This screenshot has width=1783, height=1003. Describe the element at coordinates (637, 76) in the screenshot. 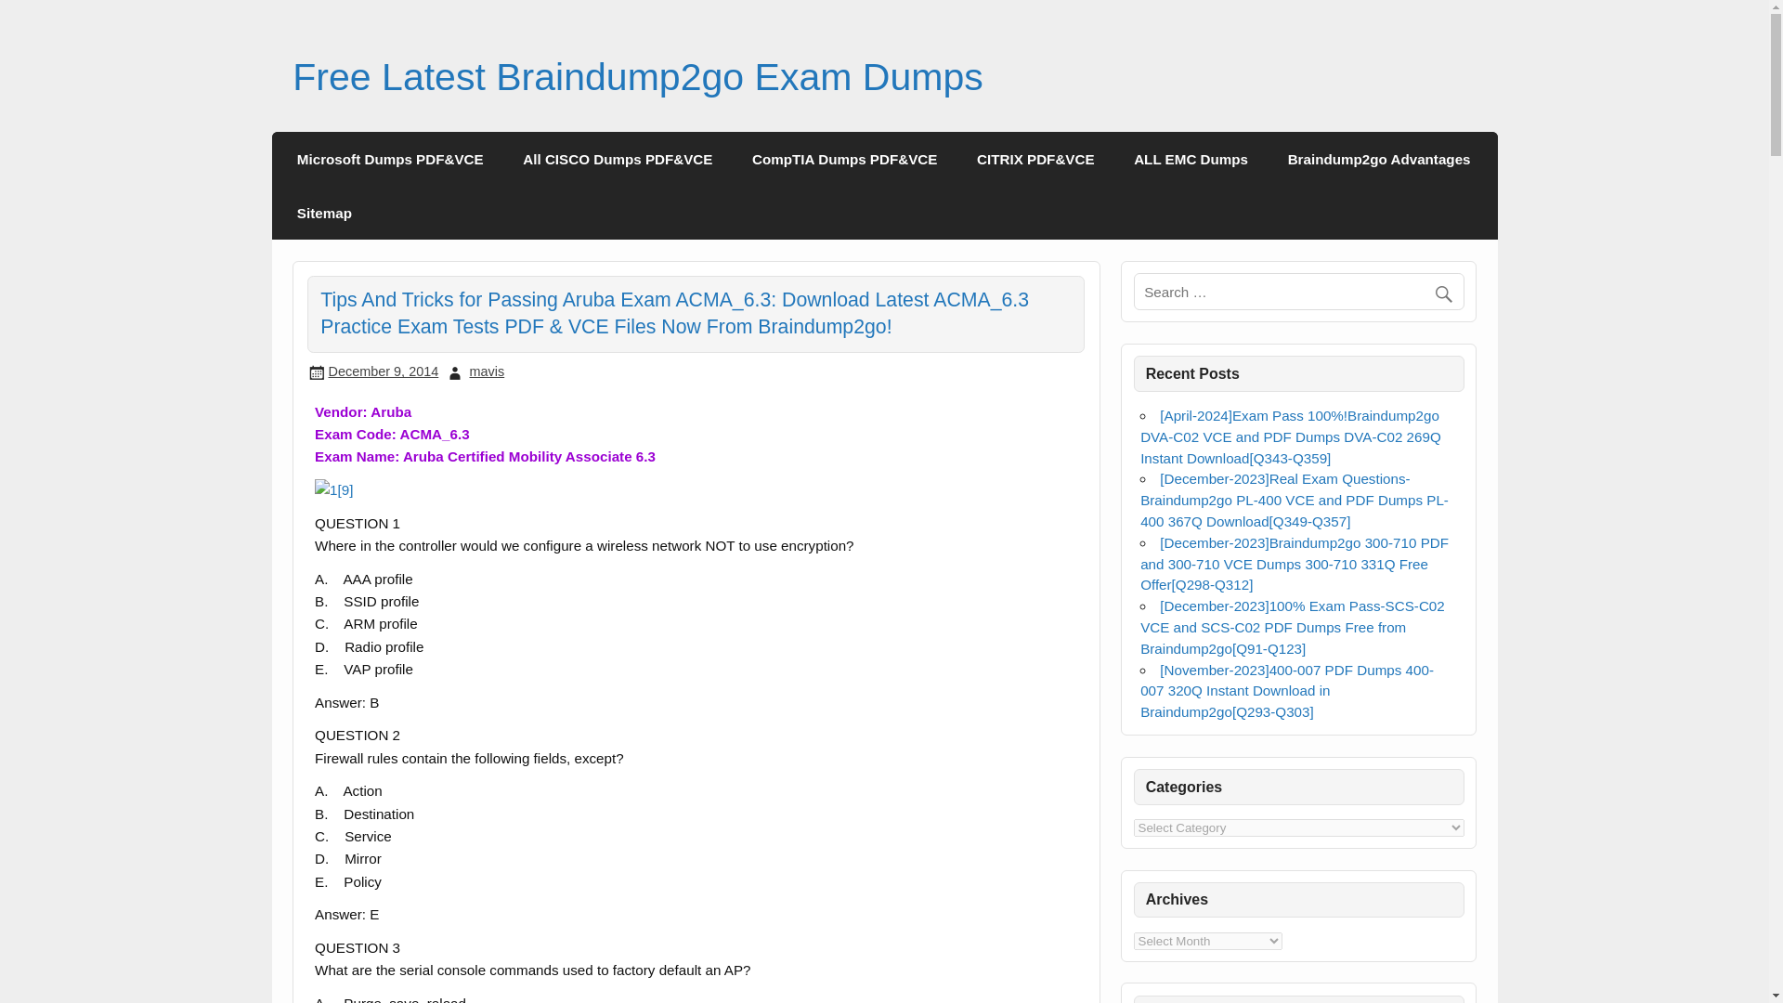

I see `Free Latest Braindump2go Exam Dumps` at that location.